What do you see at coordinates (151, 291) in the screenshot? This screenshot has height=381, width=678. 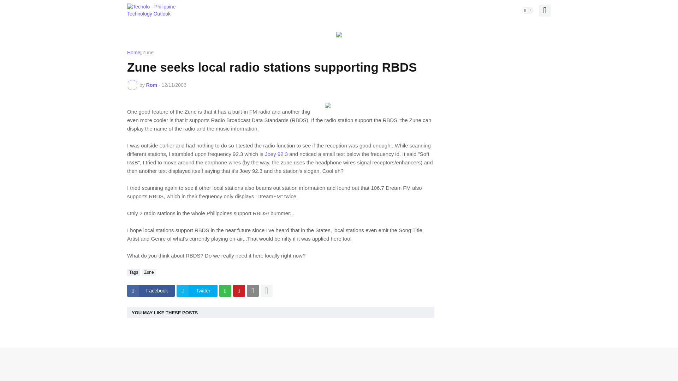 I see `Facebook` at bounding box center [151, 291].